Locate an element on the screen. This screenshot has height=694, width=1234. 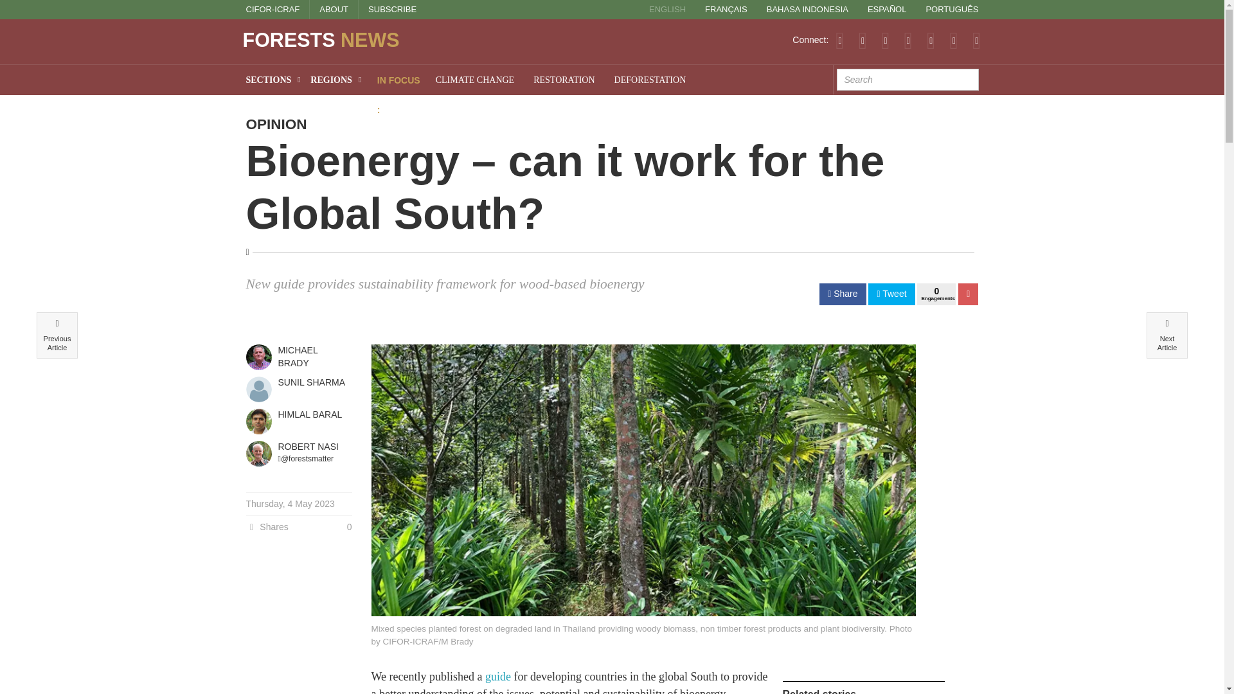
CIFOR-ICRAF is located at coordinates (273, 9).